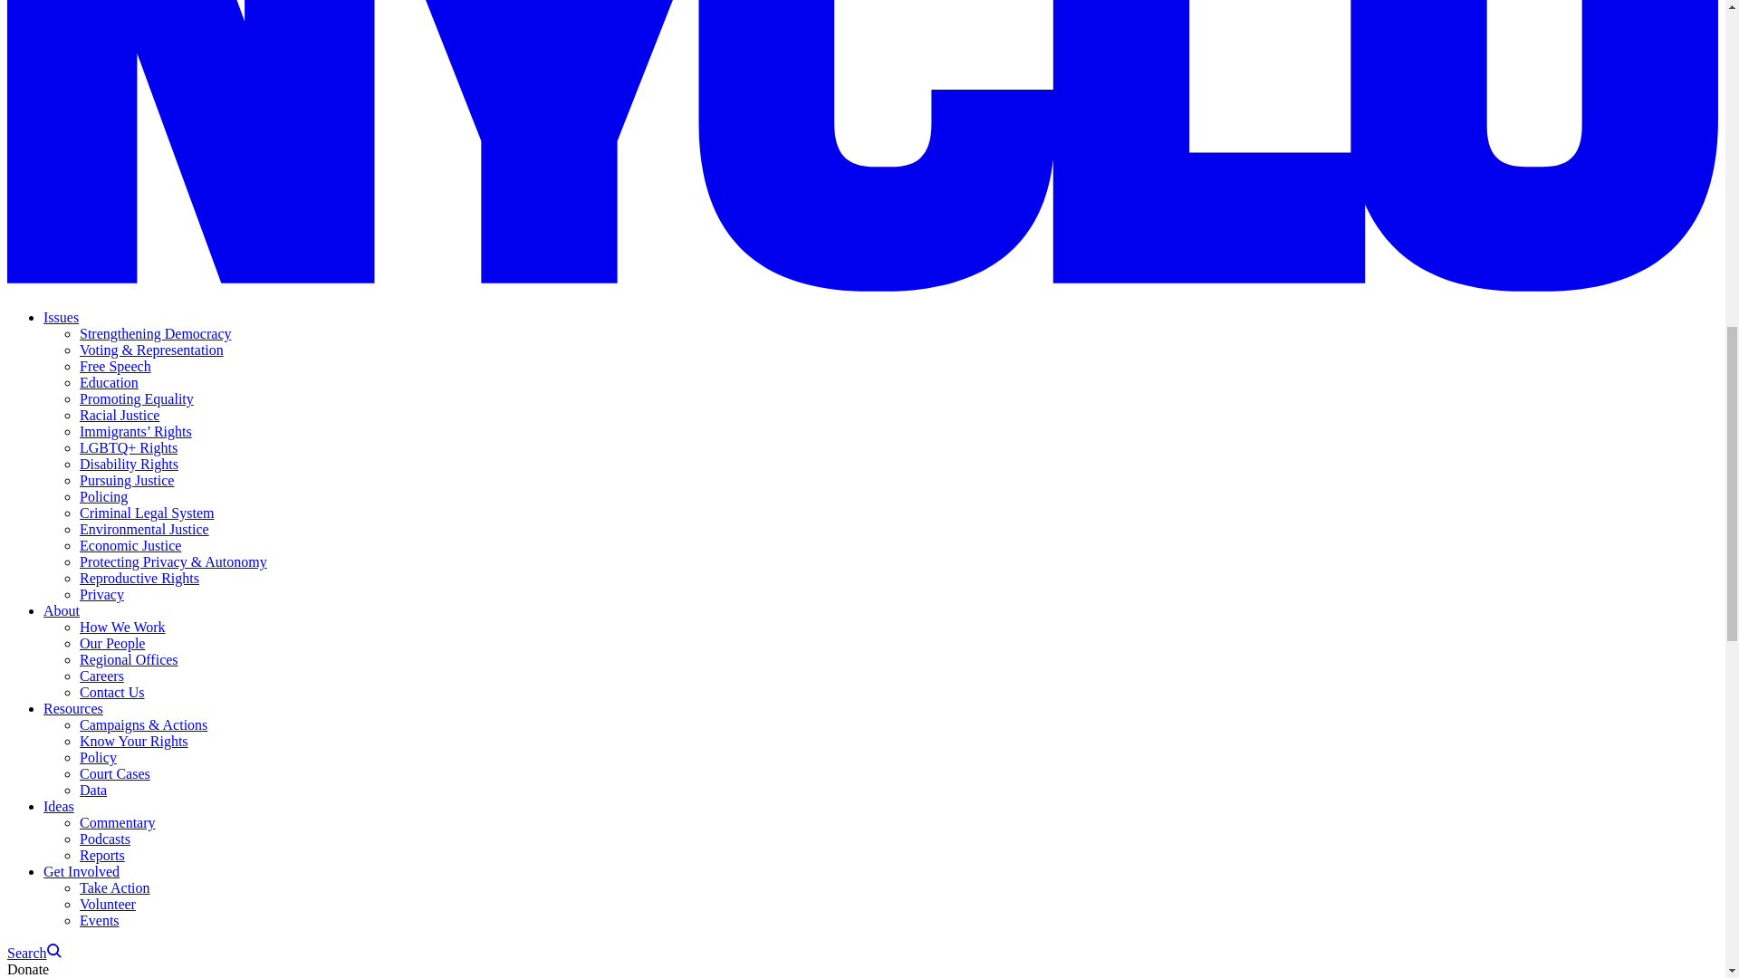 The width and height of the screenshot is (1739, 978). Describe the element at coordinates (156, 333) in the screenshot. I see `Strengthening Democracy` at that location.